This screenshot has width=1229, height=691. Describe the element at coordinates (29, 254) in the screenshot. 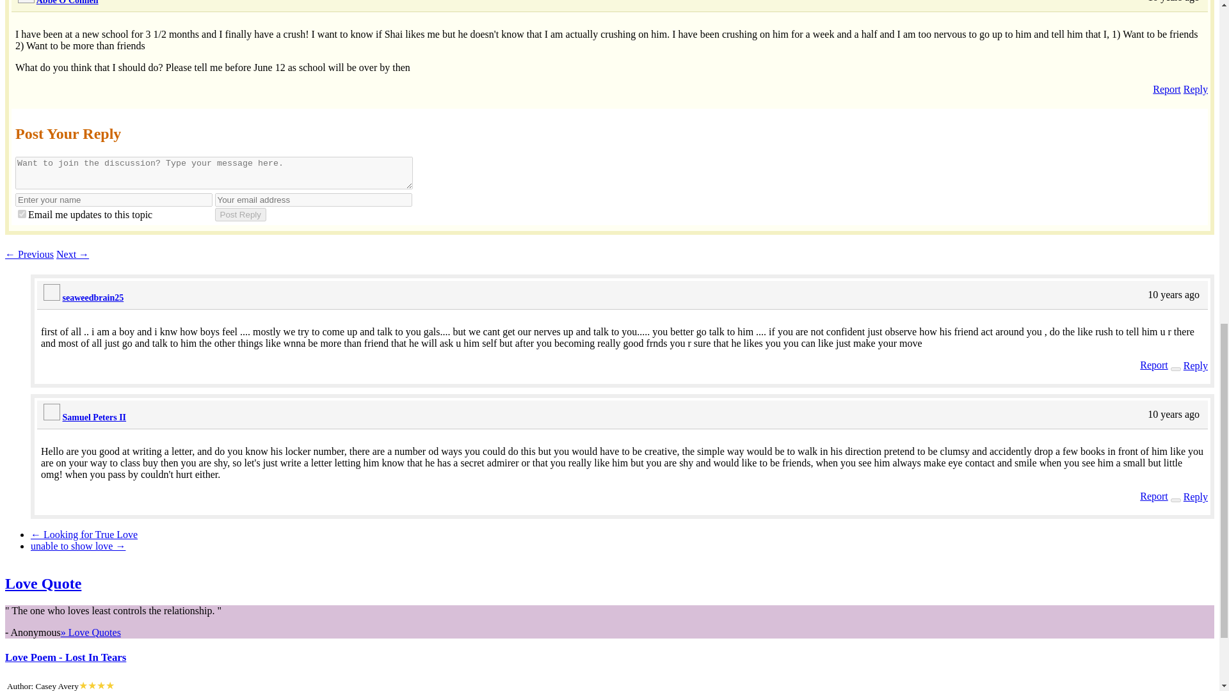

I see `Looking for True Love` at that location.